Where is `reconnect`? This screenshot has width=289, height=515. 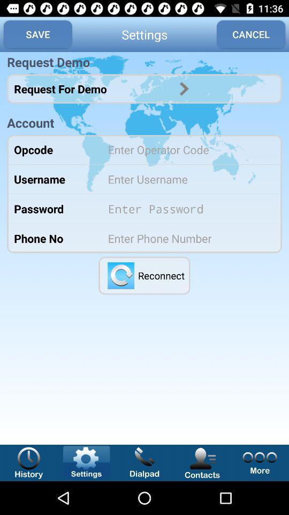 reconnect is located at coordinates (121, 276).